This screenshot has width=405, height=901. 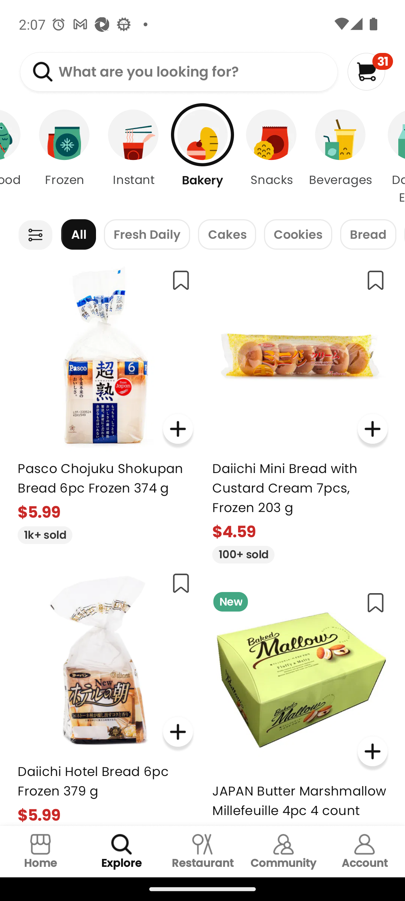 What do you see at coordinates (283, 851) in the screenshot?
I see `Community` at bounding box center [283, 851].